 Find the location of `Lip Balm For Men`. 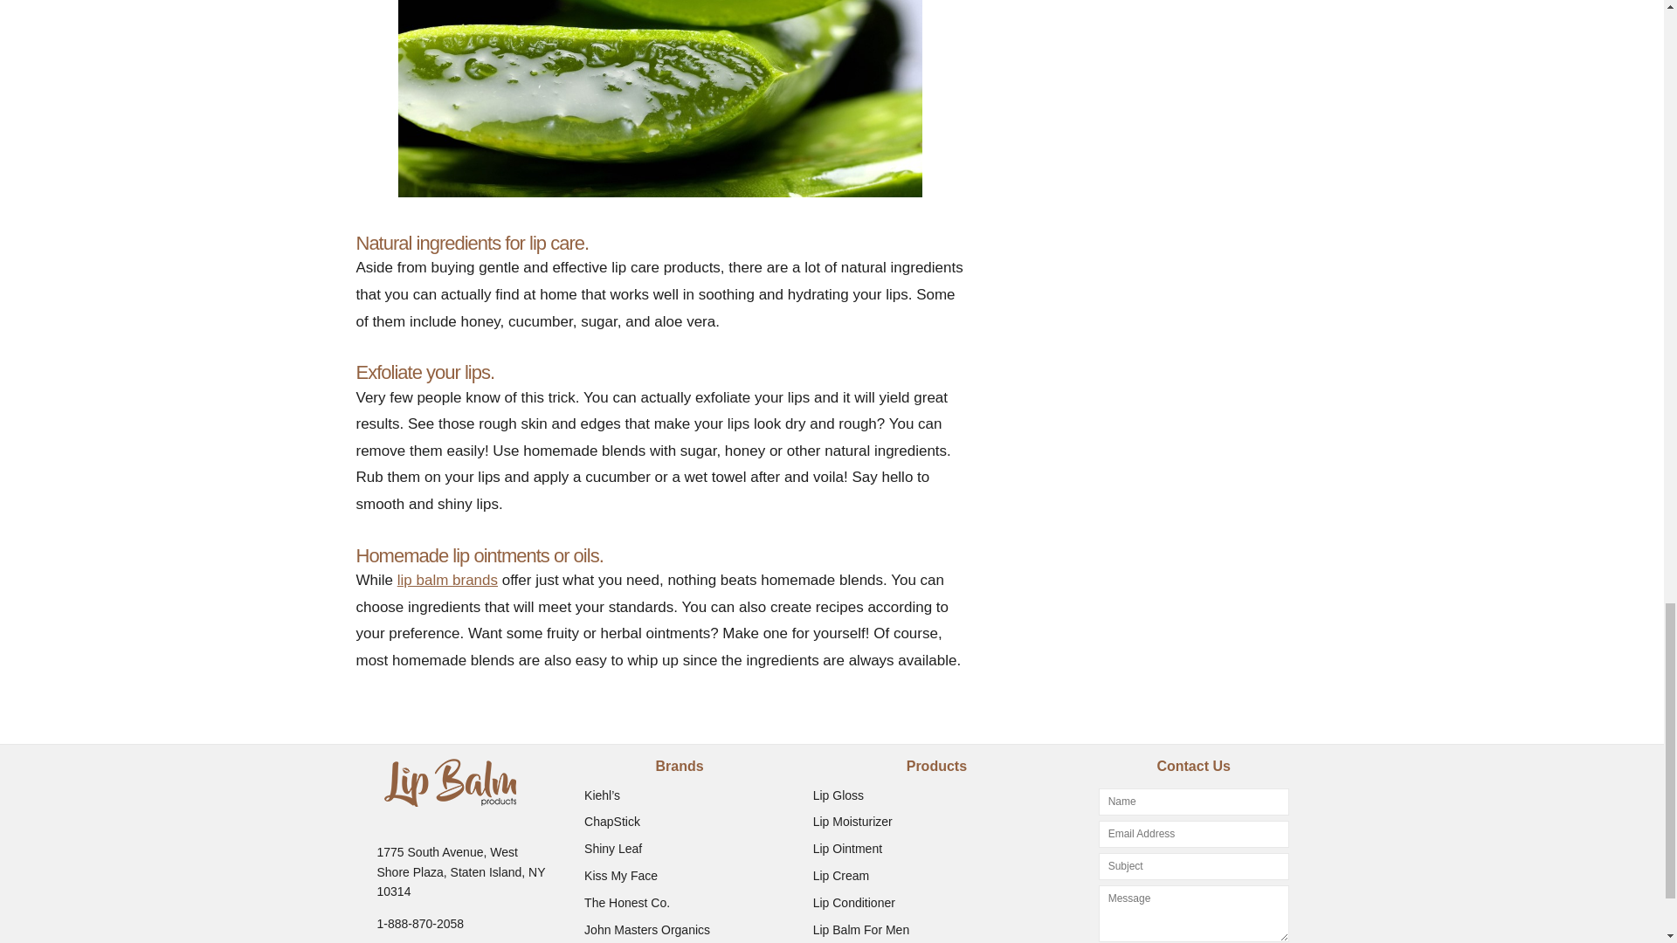

Lip Balm For Men is located at coordinates (861, 930).